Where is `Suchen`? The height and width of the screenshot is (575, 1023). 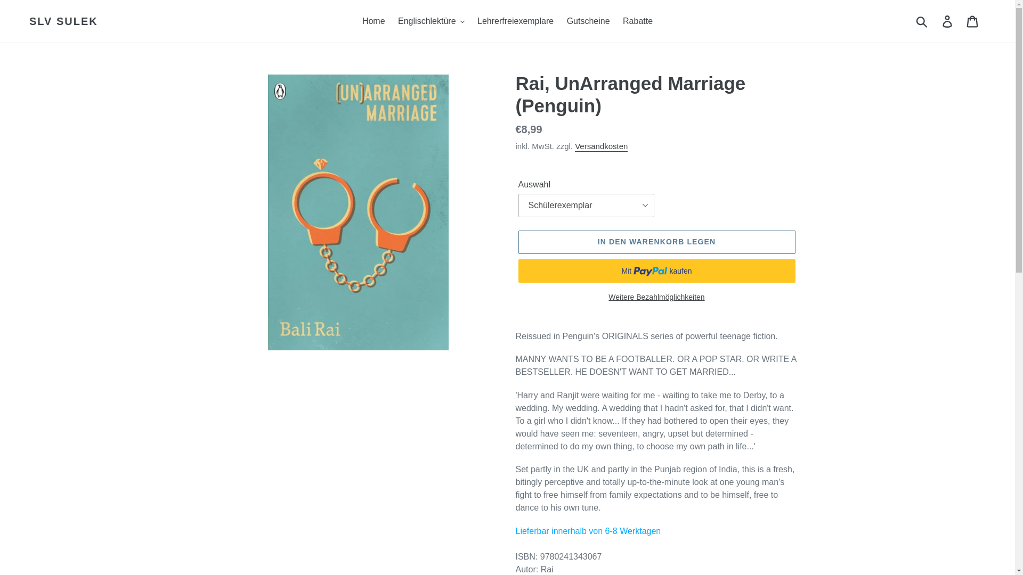 Suchen is located at coordinates (922, 21).